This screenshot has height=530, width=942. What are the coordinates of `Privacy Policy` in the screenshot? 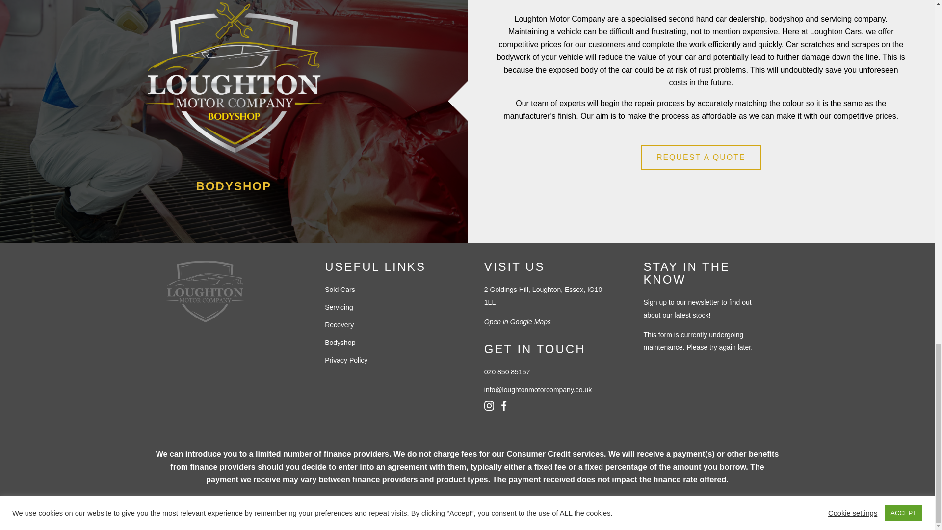 It's located at (388, 360).